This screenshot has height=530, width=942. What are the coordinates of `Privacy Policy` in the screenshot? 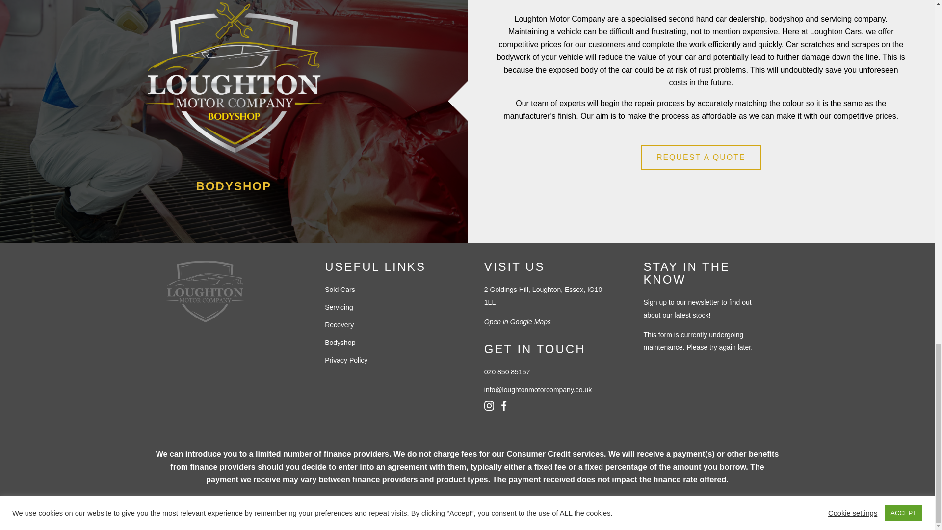 It's located at (388, 360).